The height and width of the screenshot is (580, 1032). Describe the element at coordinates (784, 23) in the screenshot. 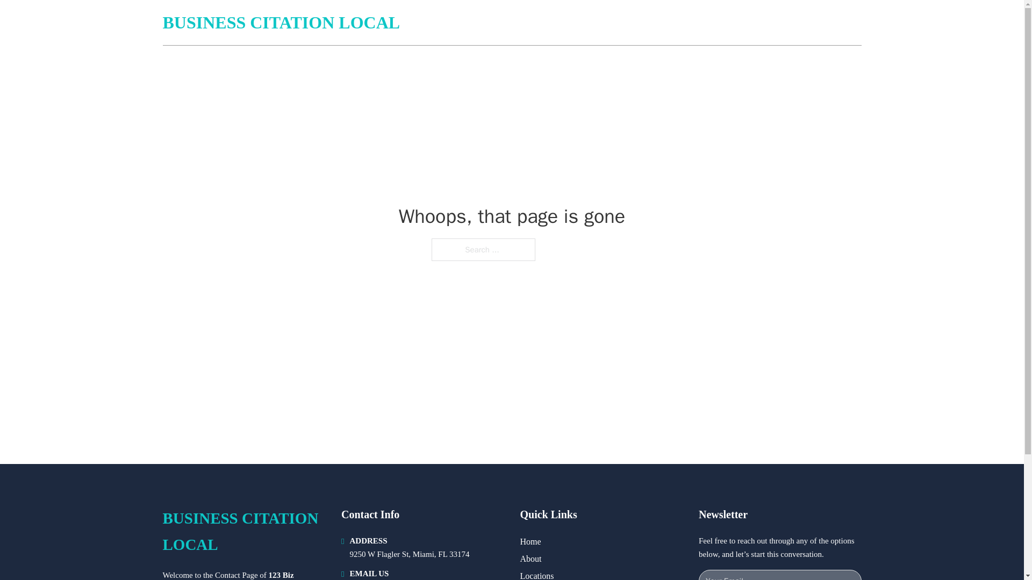

I see `LOCATIONS` at that location.